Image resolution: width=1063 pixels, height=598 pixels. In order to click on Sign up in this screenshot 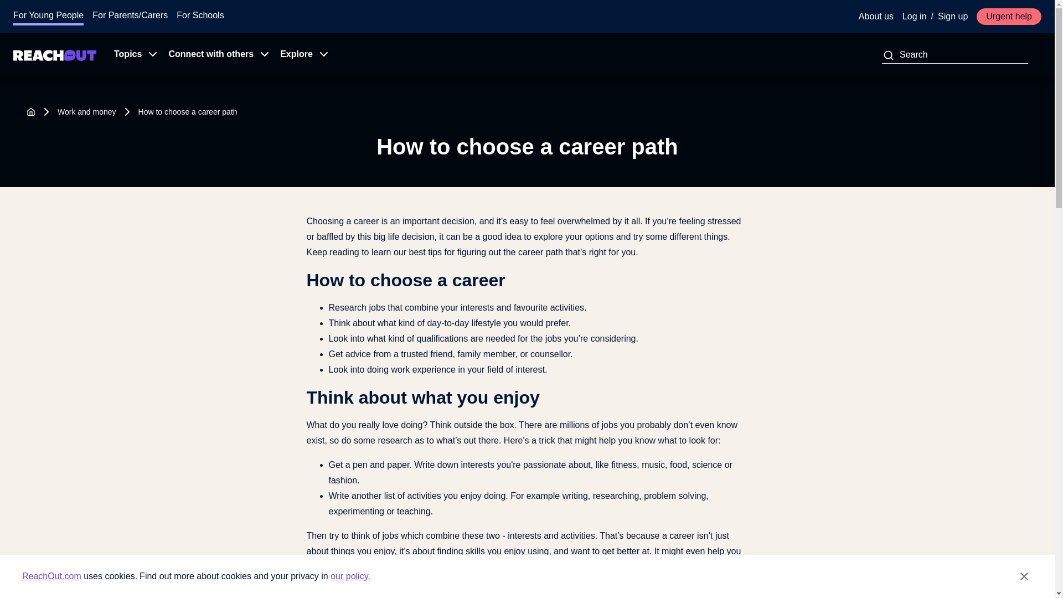, I will do `click(952, 17)`.